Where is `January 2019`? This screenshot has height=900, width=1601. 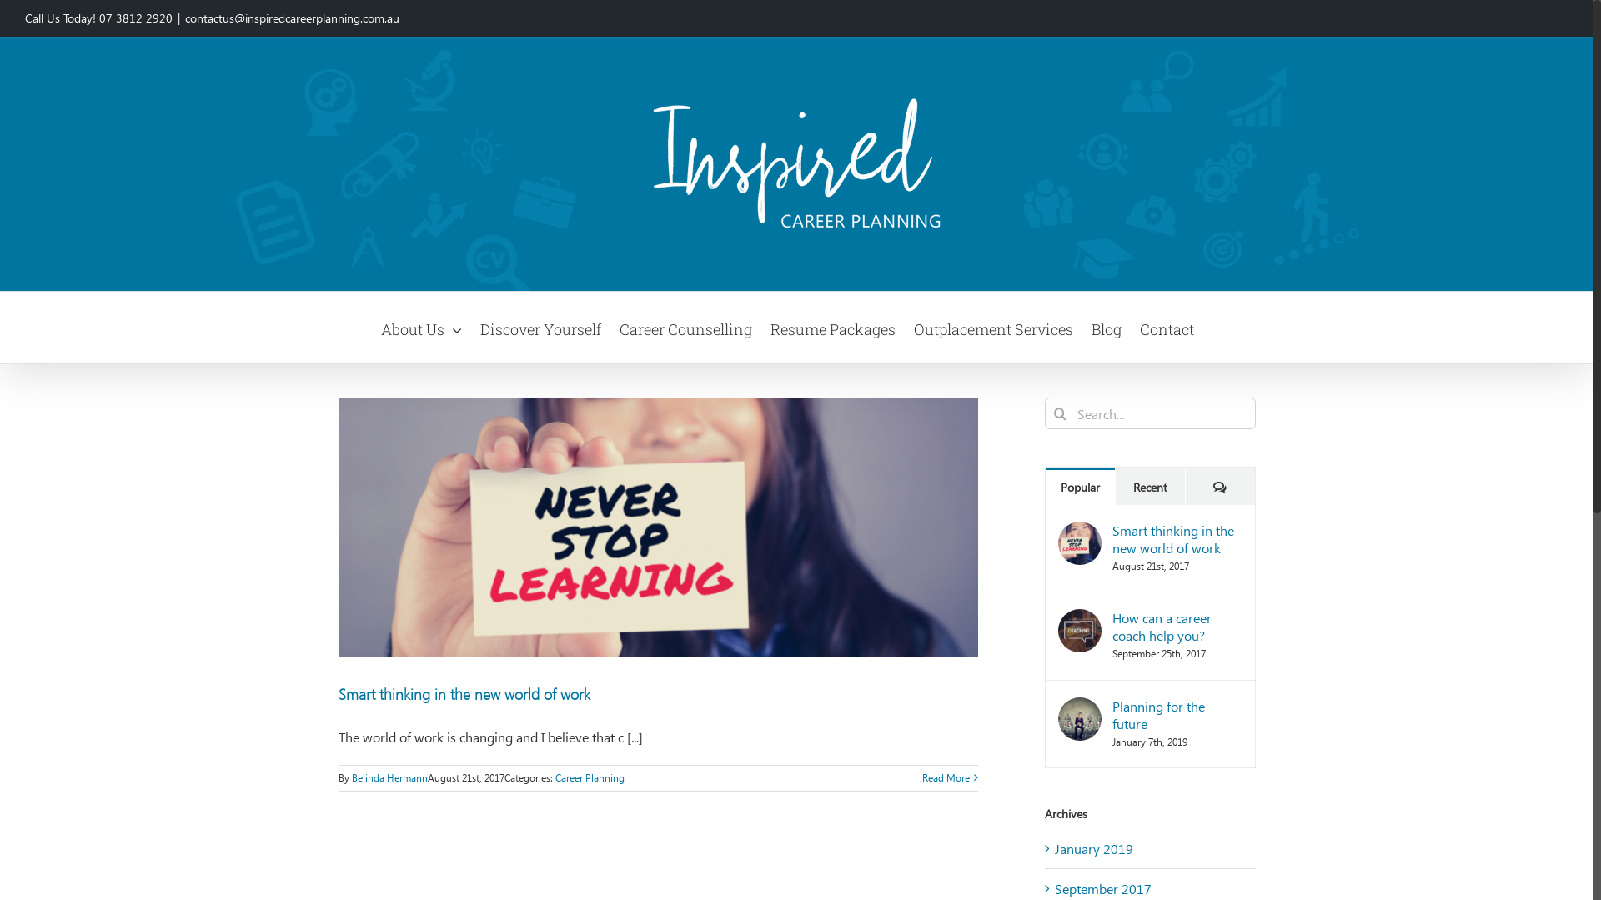 January 2019 is located at coordinates (1093, 848).